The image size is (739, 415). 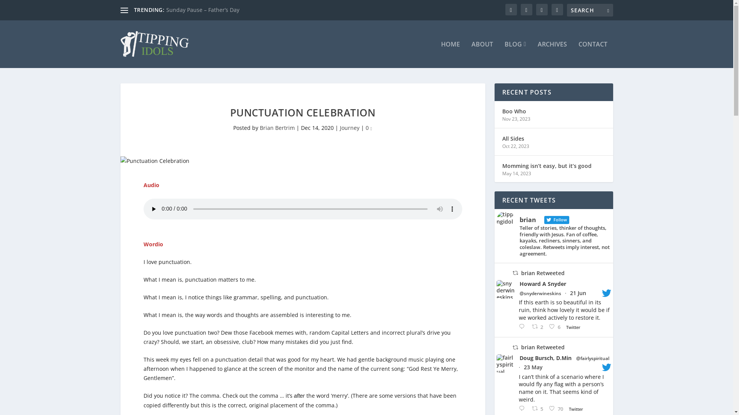 What do you see at coordinates (450, 55) in the screenshot?
I see `HOME` at bounding box center [450, 55].